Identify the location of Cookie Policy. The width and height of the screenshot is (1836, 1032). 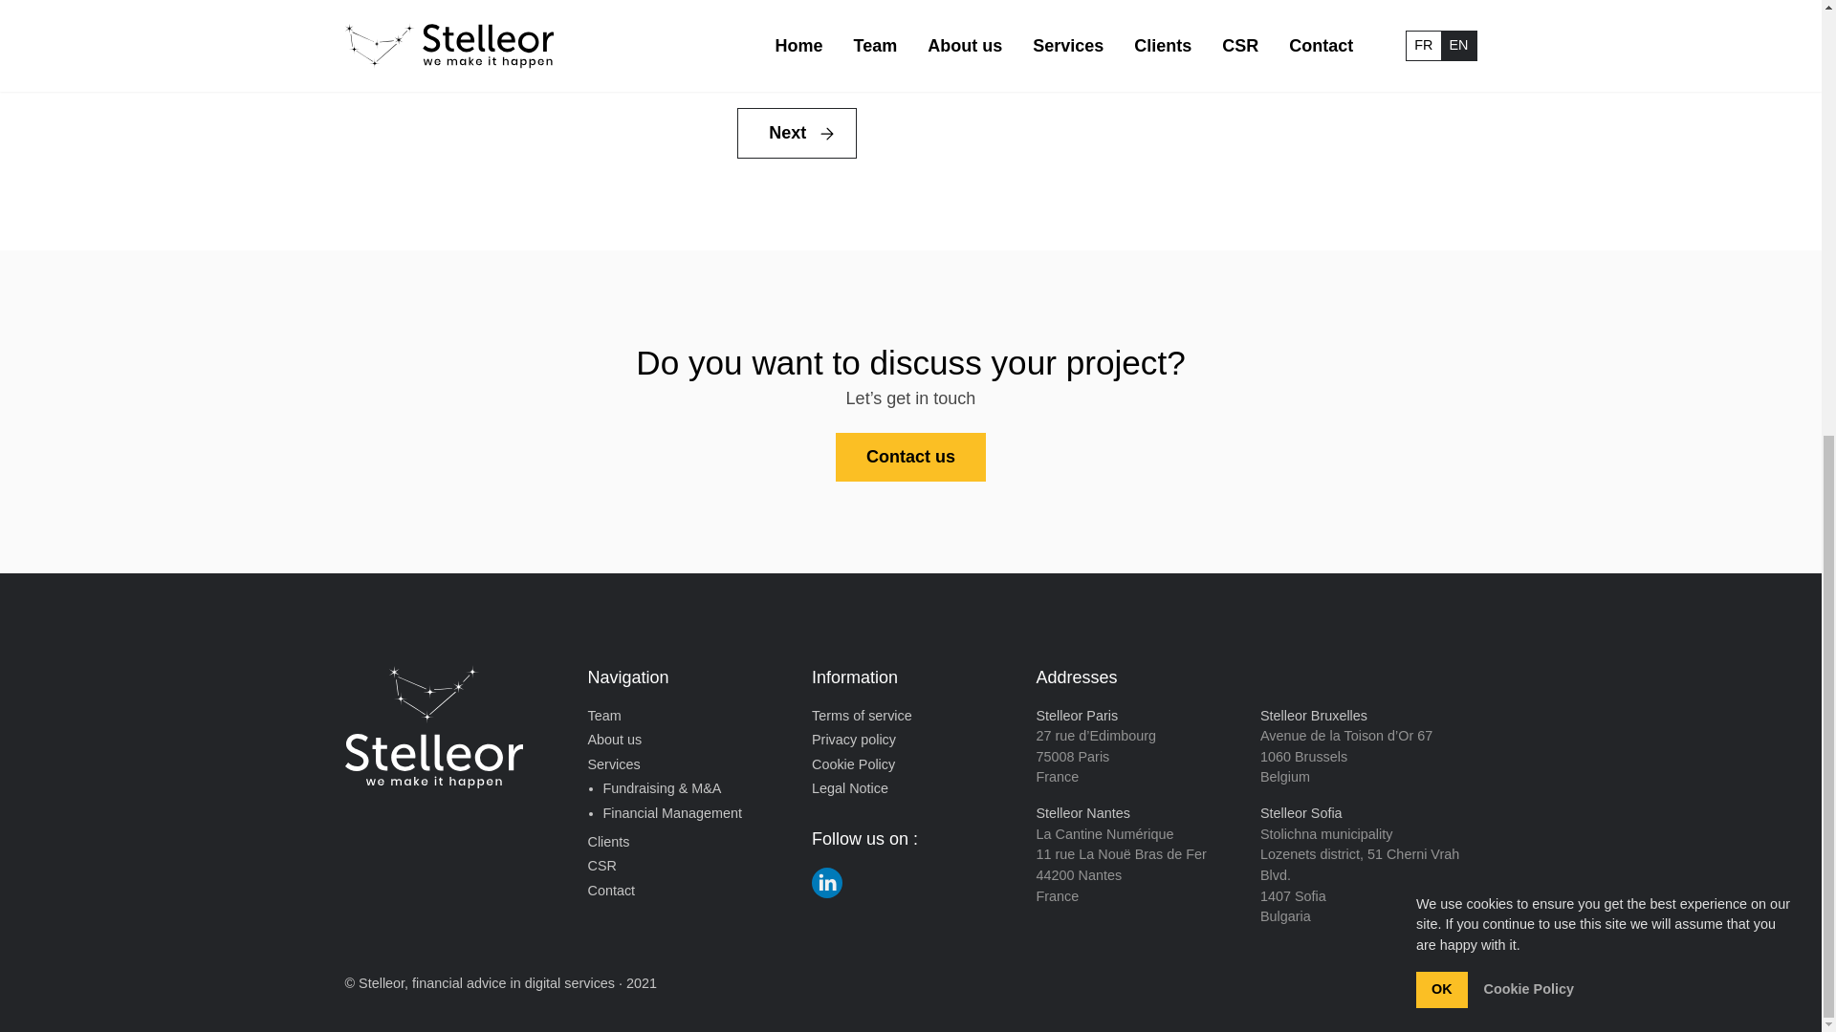
(853, 764).